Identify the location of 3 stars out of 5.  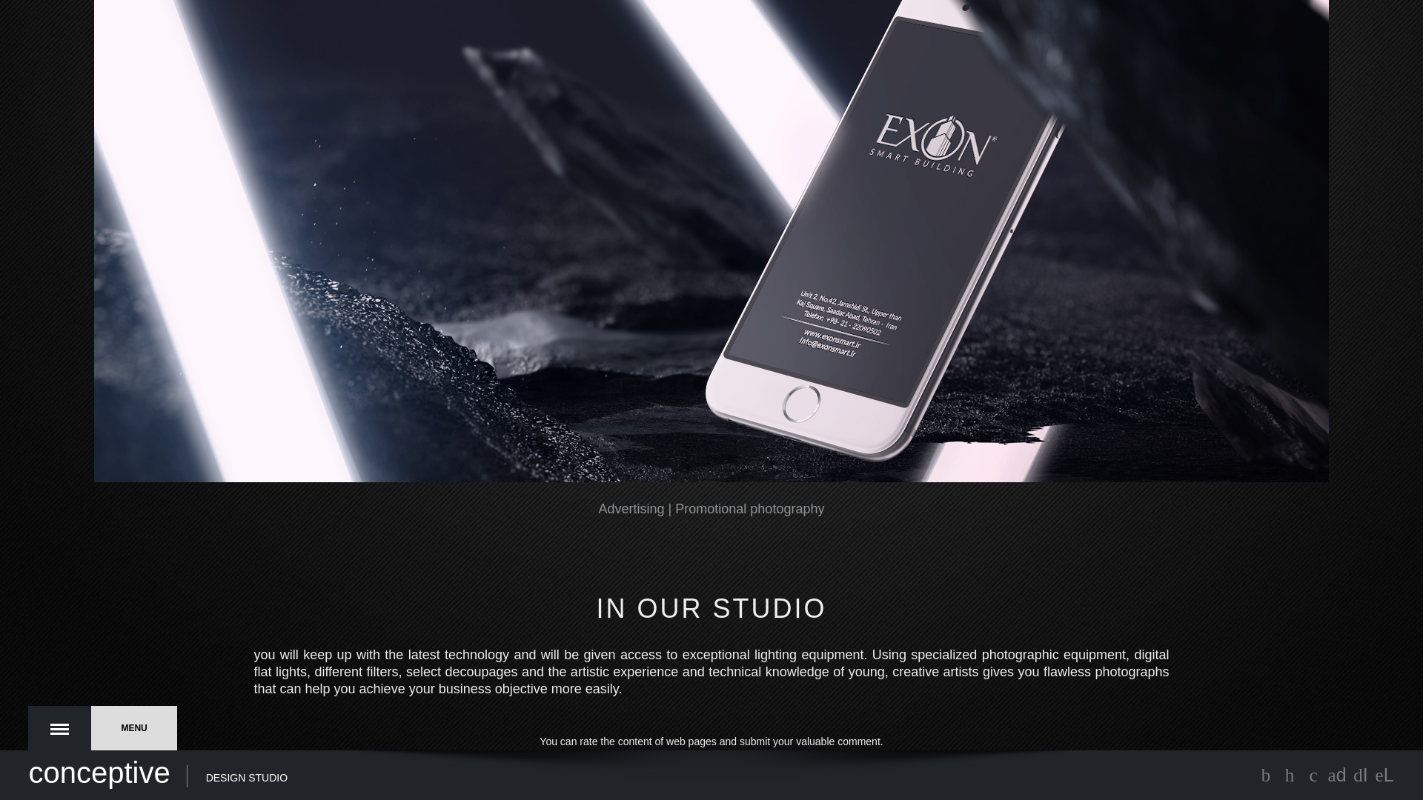
(630, 756).